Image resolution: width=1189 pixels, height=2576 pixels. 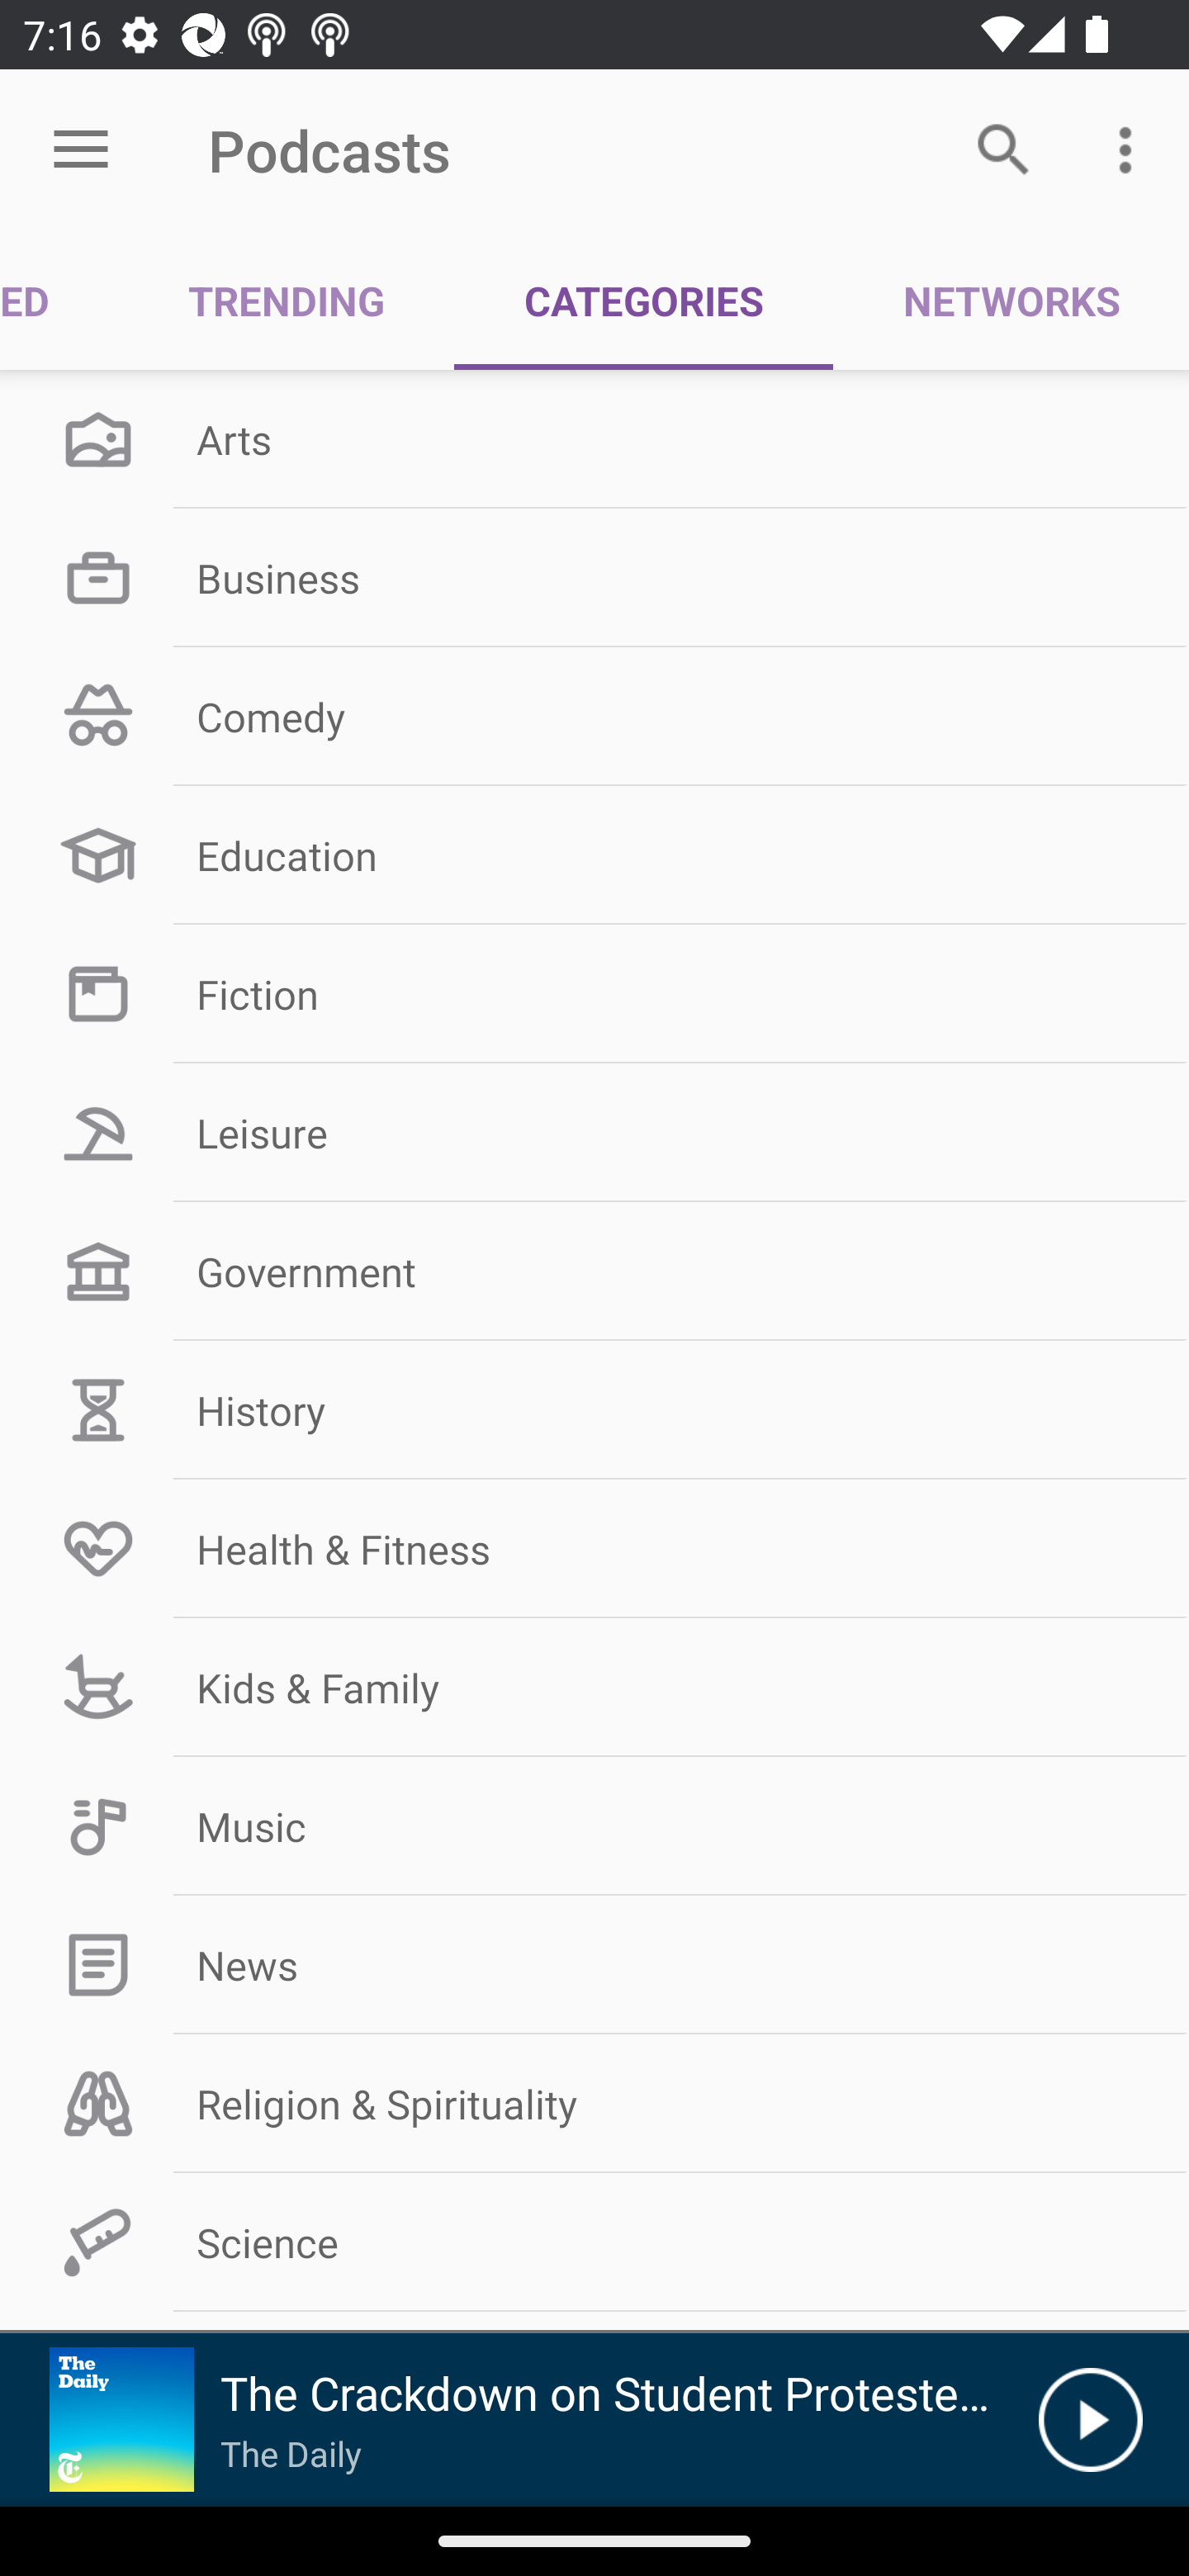 I want to click on Business, so click(x=594, y=576).